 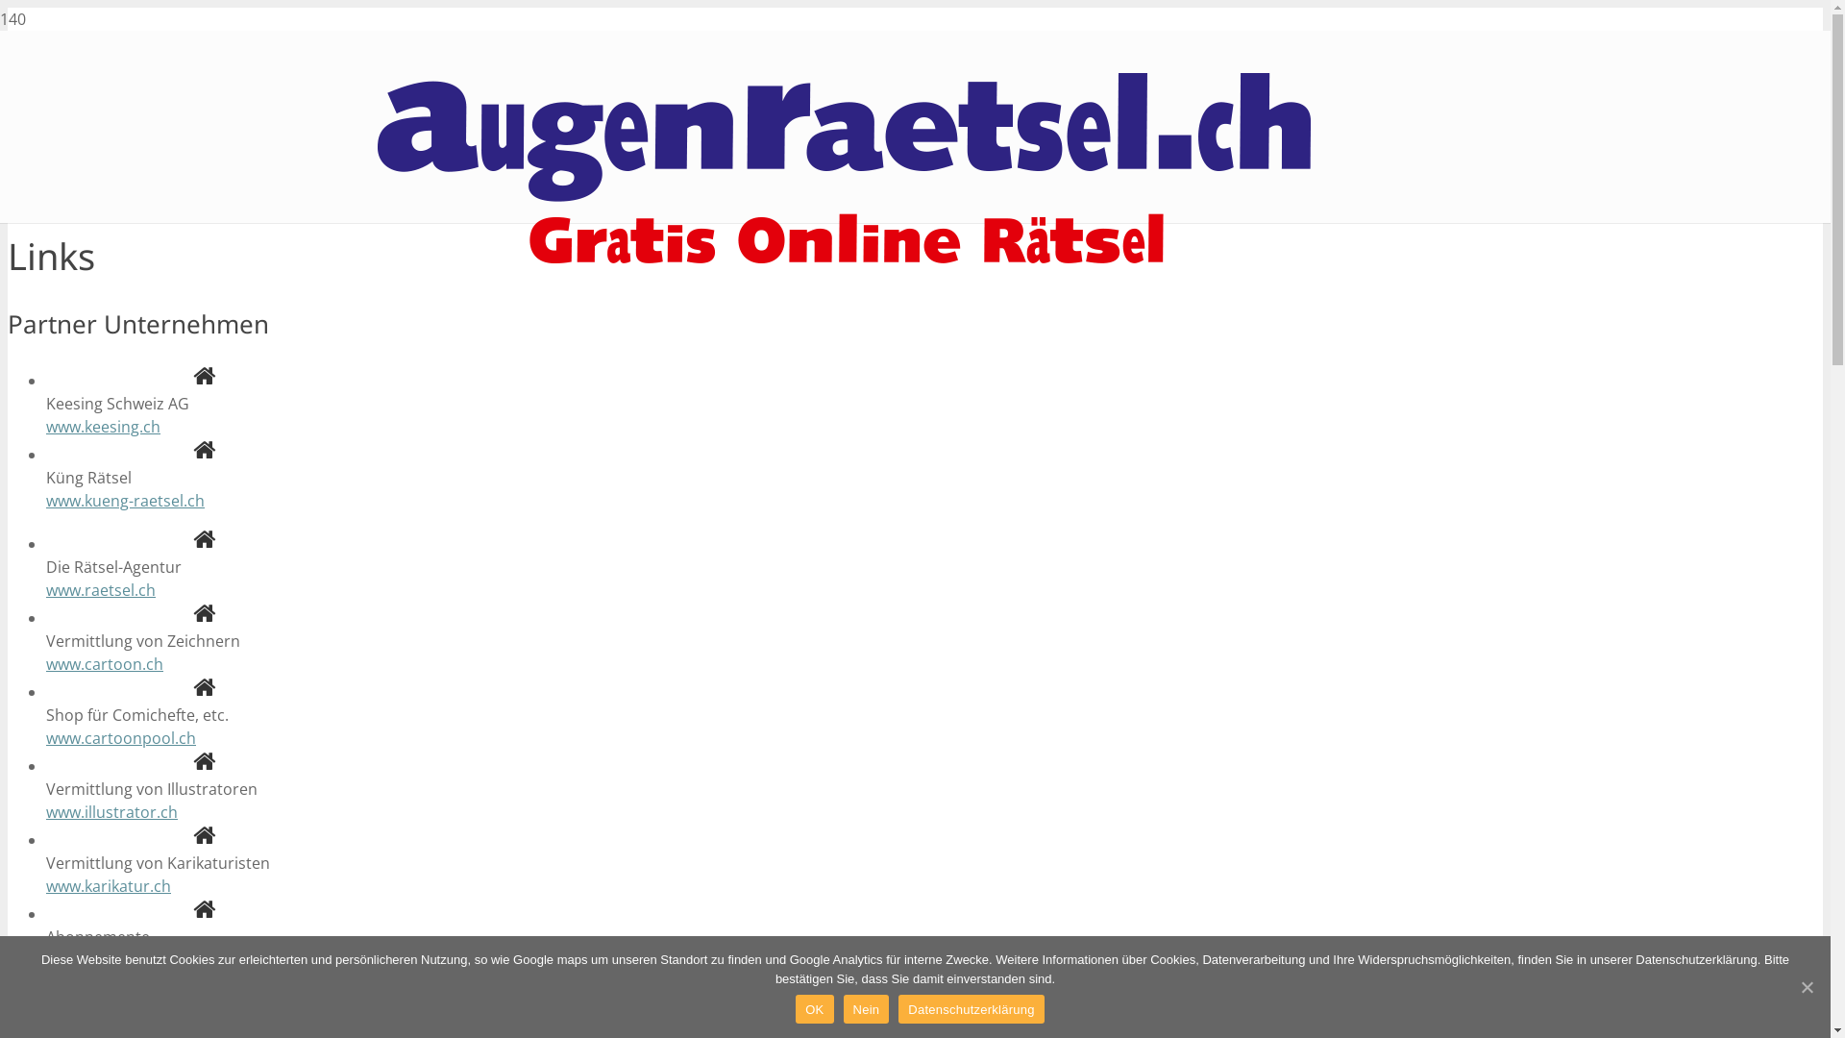 I want to click on OK, so click(x=815, y=1009).